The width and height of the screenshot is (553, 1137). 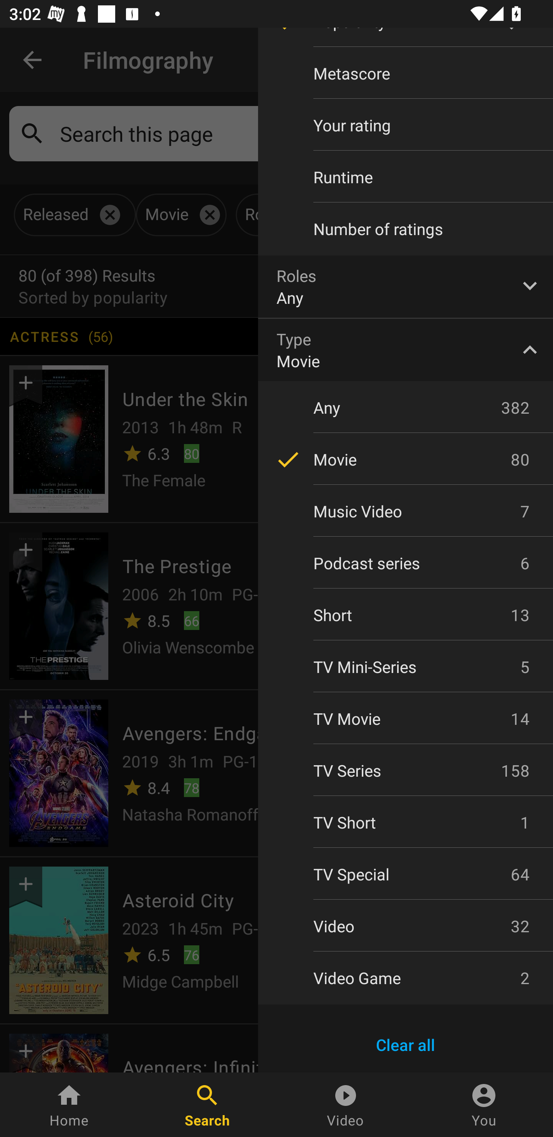 I want to click on Roles Any, so click(x=406, y=287).